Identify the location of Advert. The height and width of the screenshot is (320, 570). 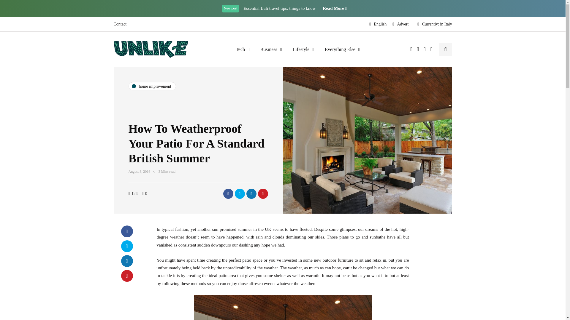
(400, 24).